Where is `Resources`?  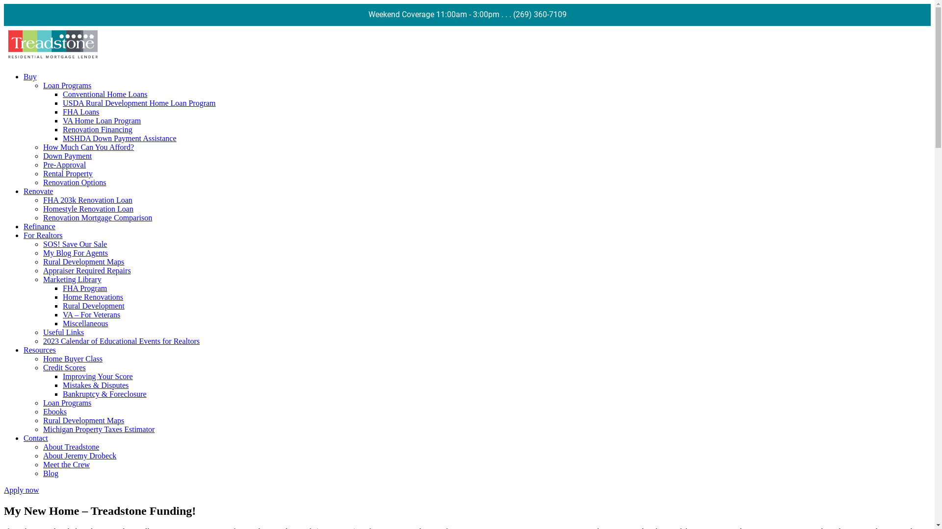 Resources is located at coordinates (40, 350).